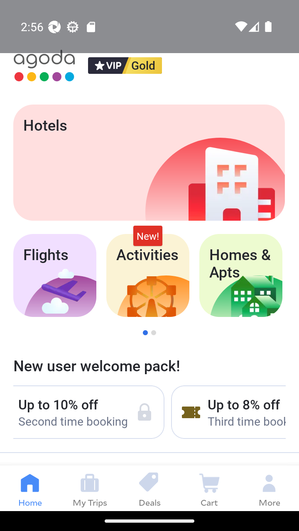 This screenshot has height=531, width=299. Describe the element at coordinates (269, 488) in the screenshot. I see `More` at that location.